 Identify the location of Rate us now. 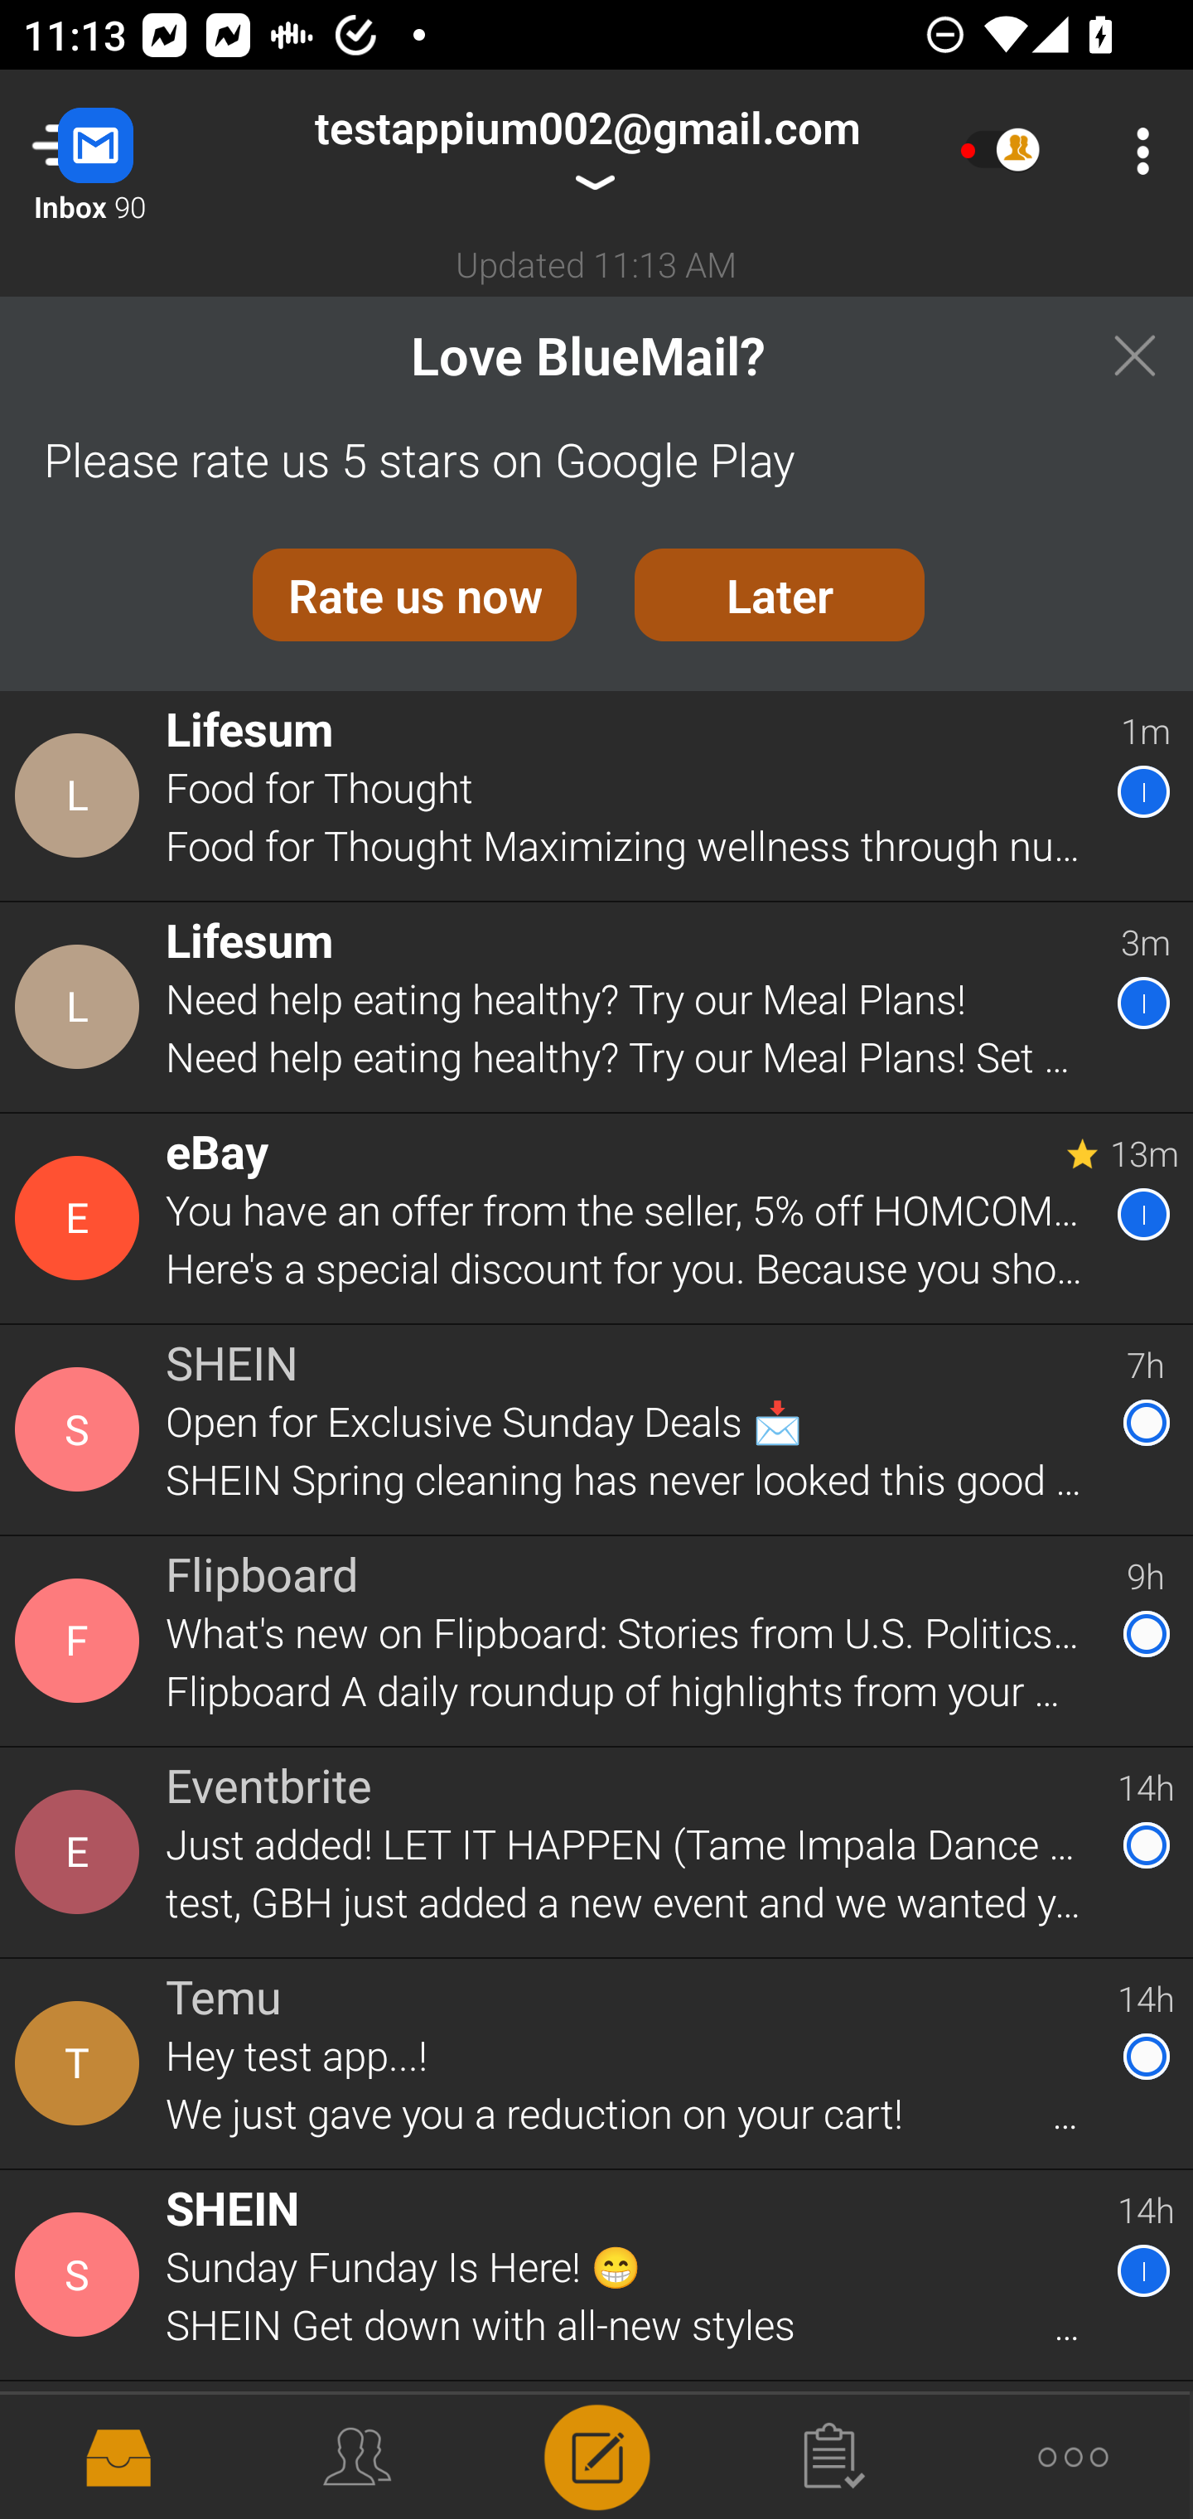
(414, 595).